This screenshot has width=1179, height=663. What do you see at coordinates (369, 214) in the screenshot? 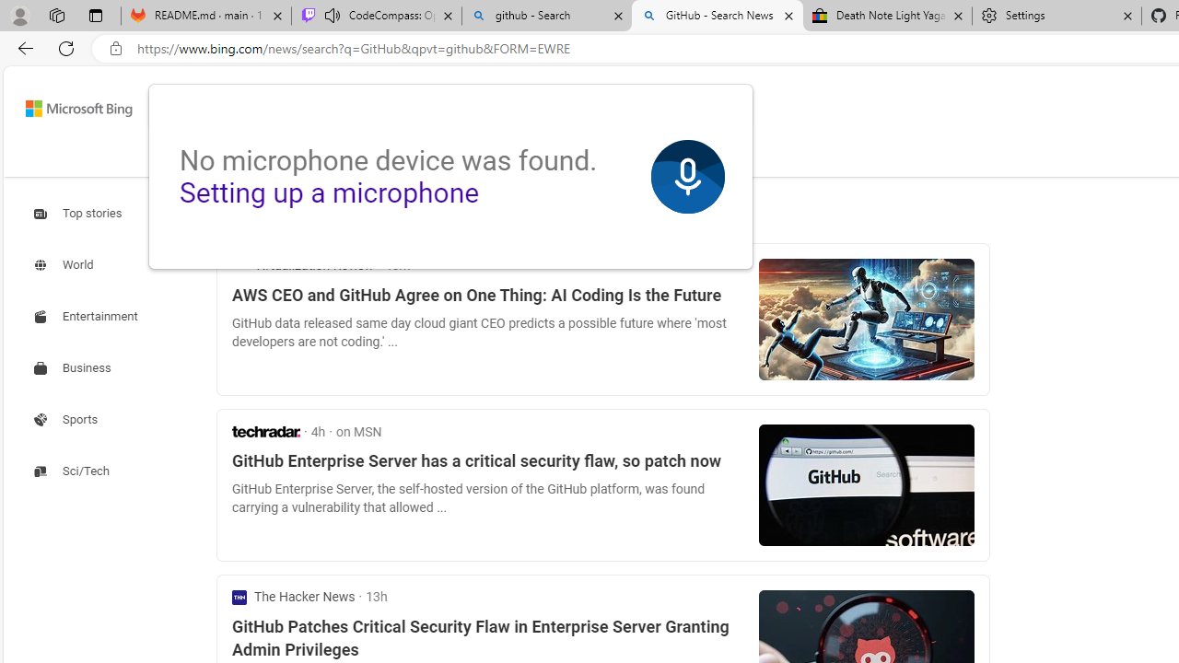
I see `Best match` at bounding box center [369, 214].